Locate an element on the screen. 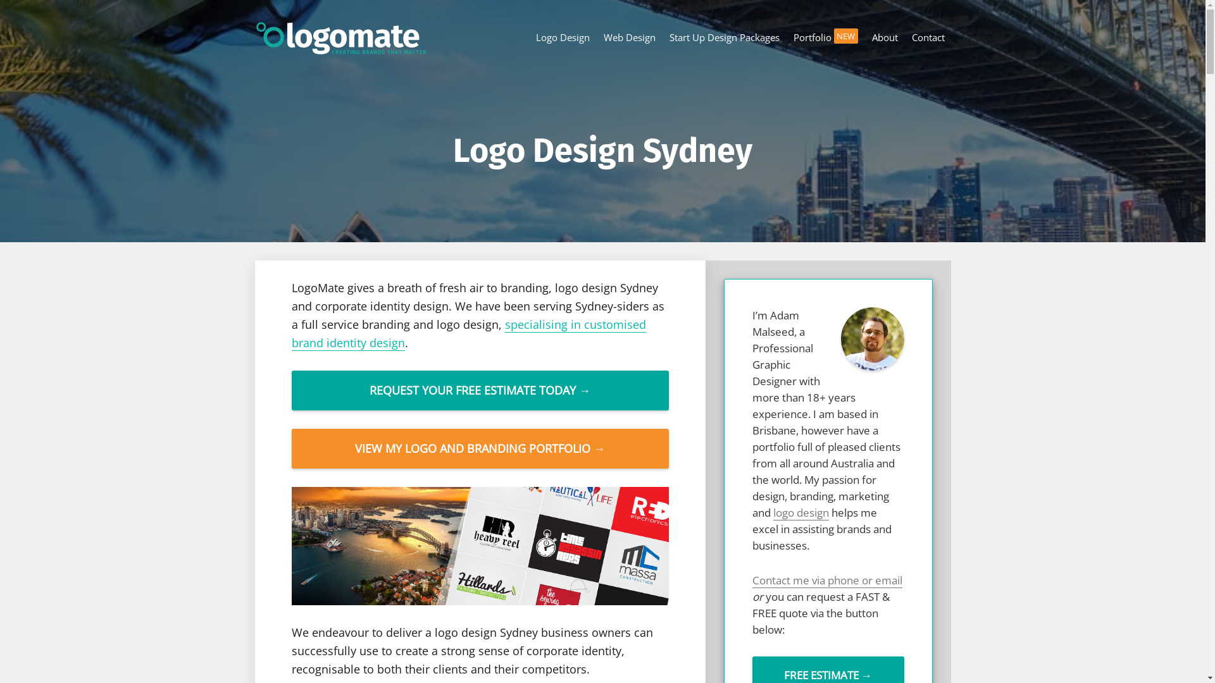 The height and width of the screenshot is (683, 1215). specialising in customised brand identity design is located at coordinates (468, 334).